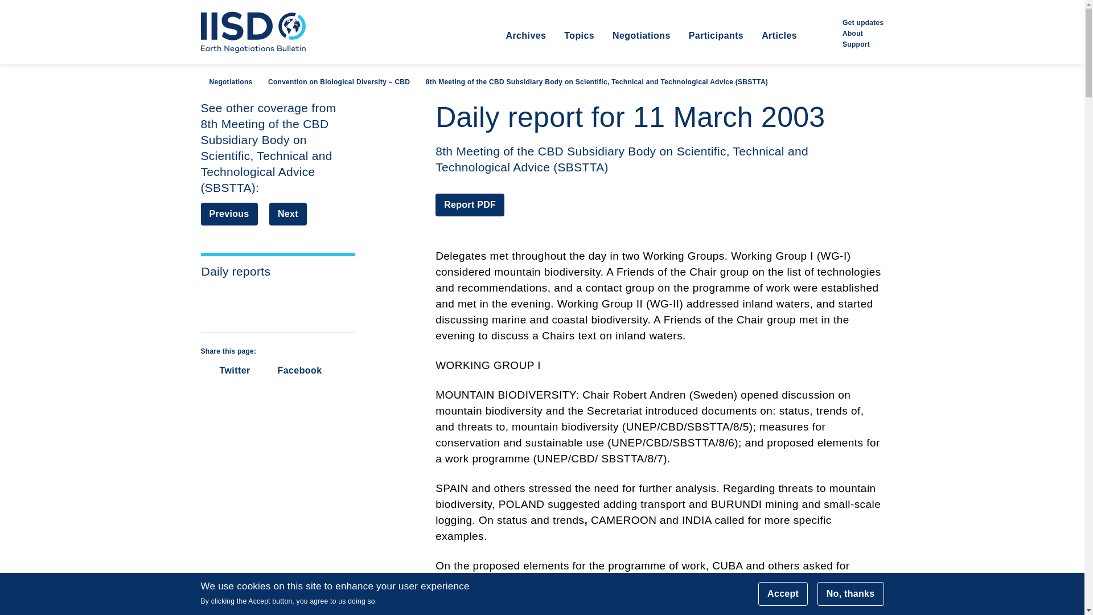  Describe the element at coordinates (716, 47) in the screenshot. I see `Participants` at that location.